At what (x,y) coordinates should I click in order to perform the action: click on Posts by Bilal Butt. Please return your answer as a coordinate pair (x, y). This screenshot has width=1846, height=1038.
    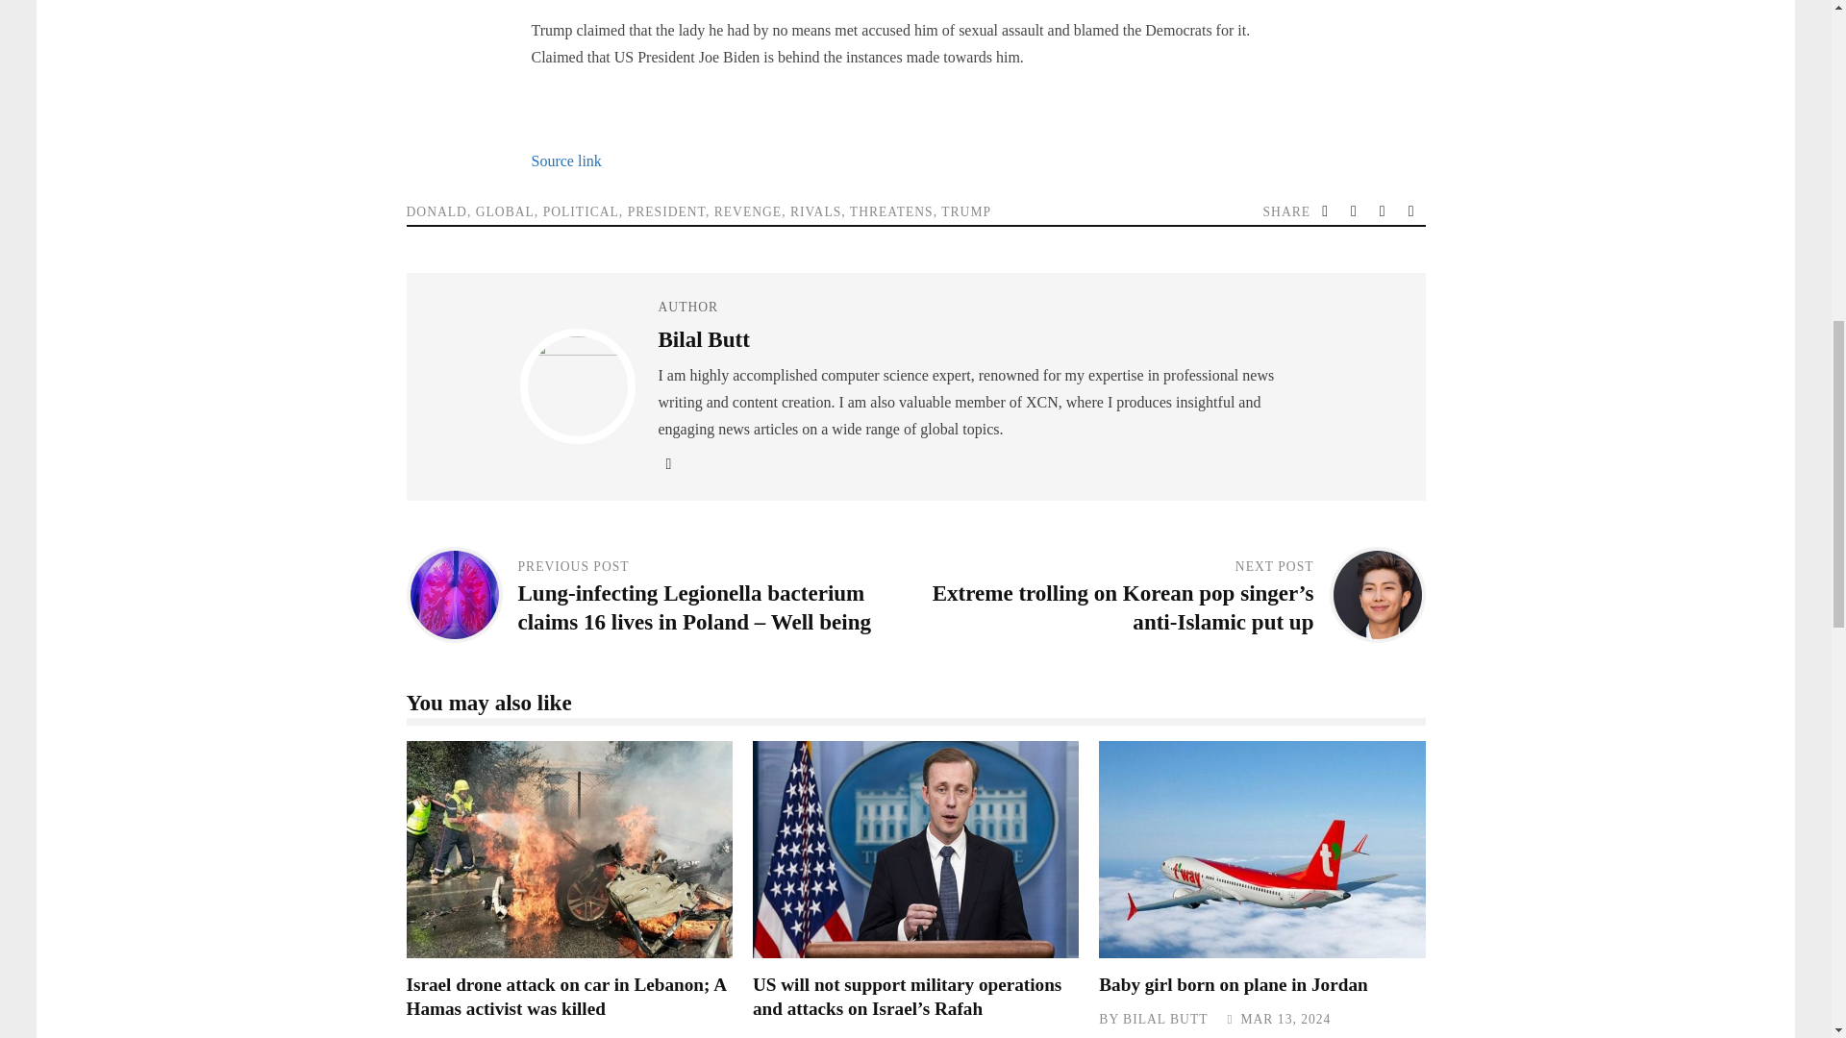
    Looking at the image, I should click on (472, 1036).